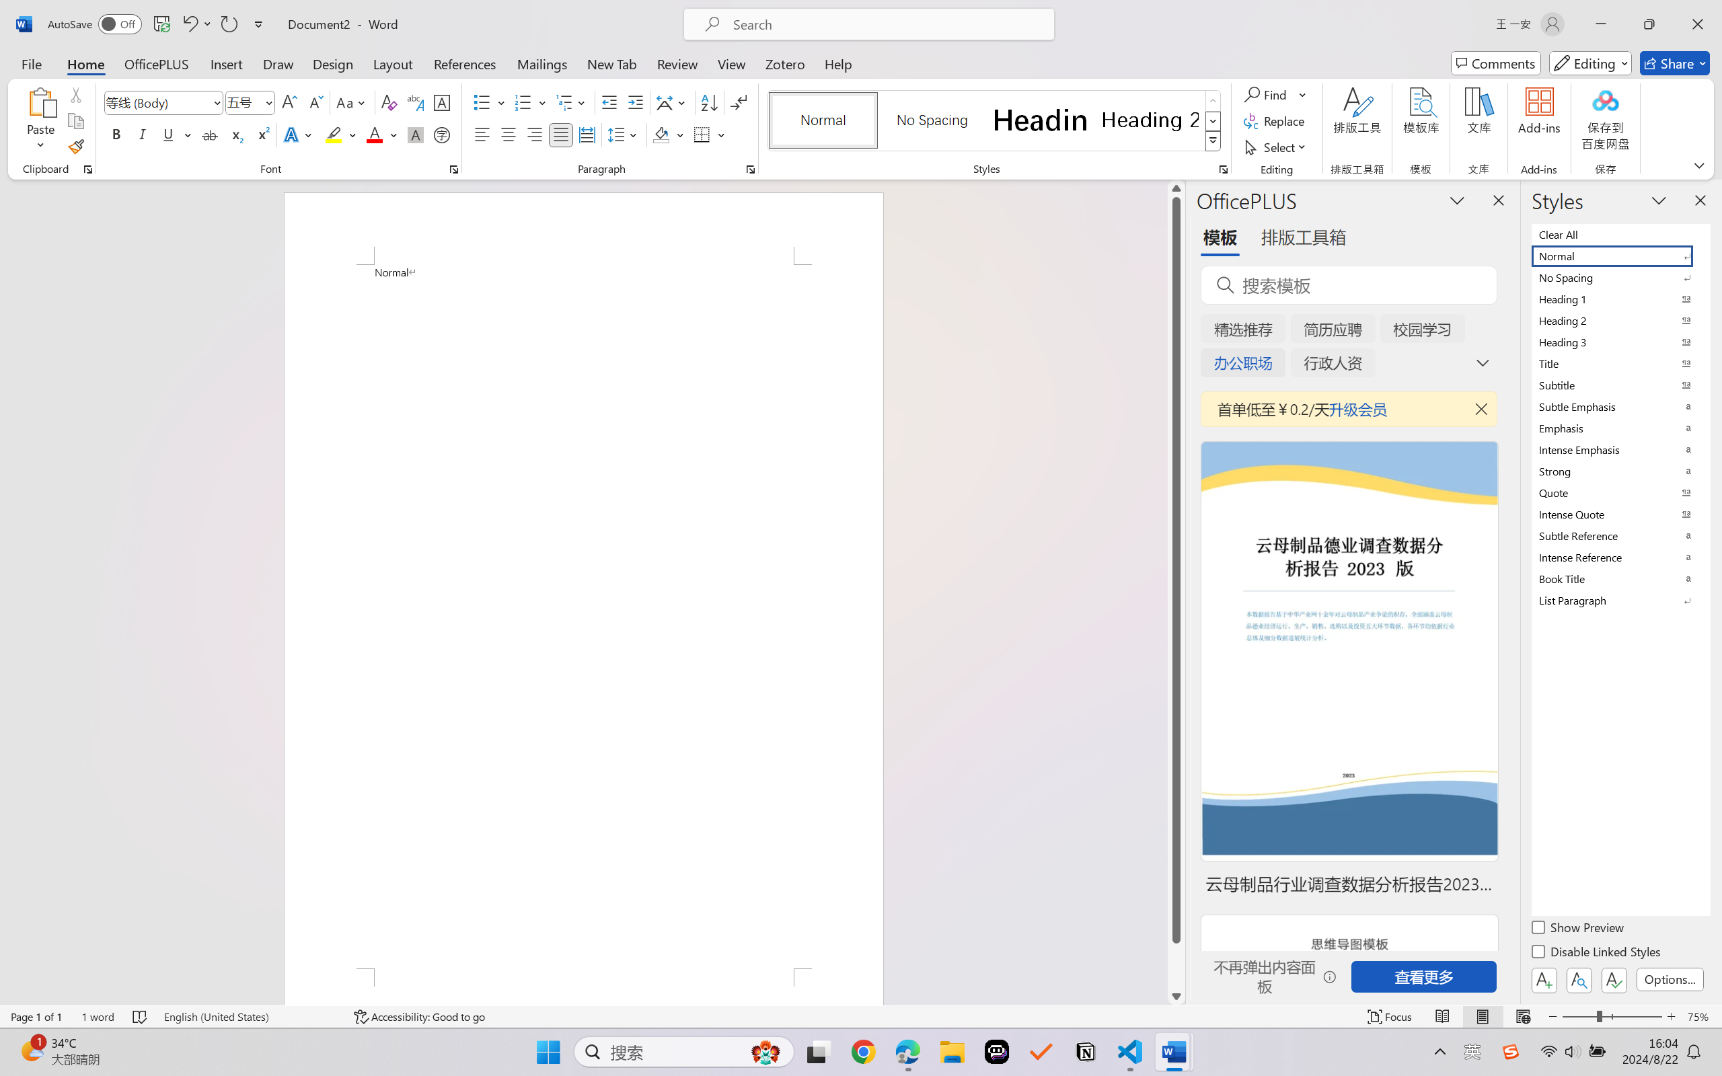  I want to click on Heading 3, so click(1620, 342).